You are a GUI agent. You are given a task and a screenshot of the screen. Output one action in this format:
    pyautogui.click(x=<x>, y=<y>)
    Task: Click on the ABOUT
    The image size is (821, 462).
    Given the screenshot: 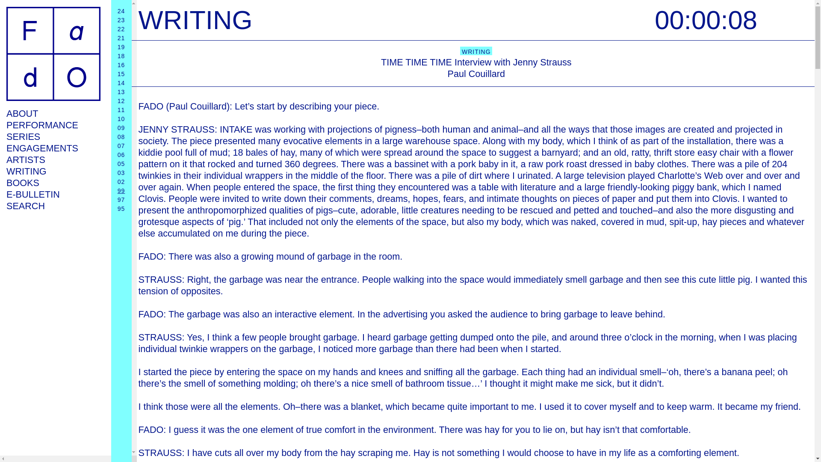 What is the action you would take?
    pyautogui.click(x=53, y=113)
    